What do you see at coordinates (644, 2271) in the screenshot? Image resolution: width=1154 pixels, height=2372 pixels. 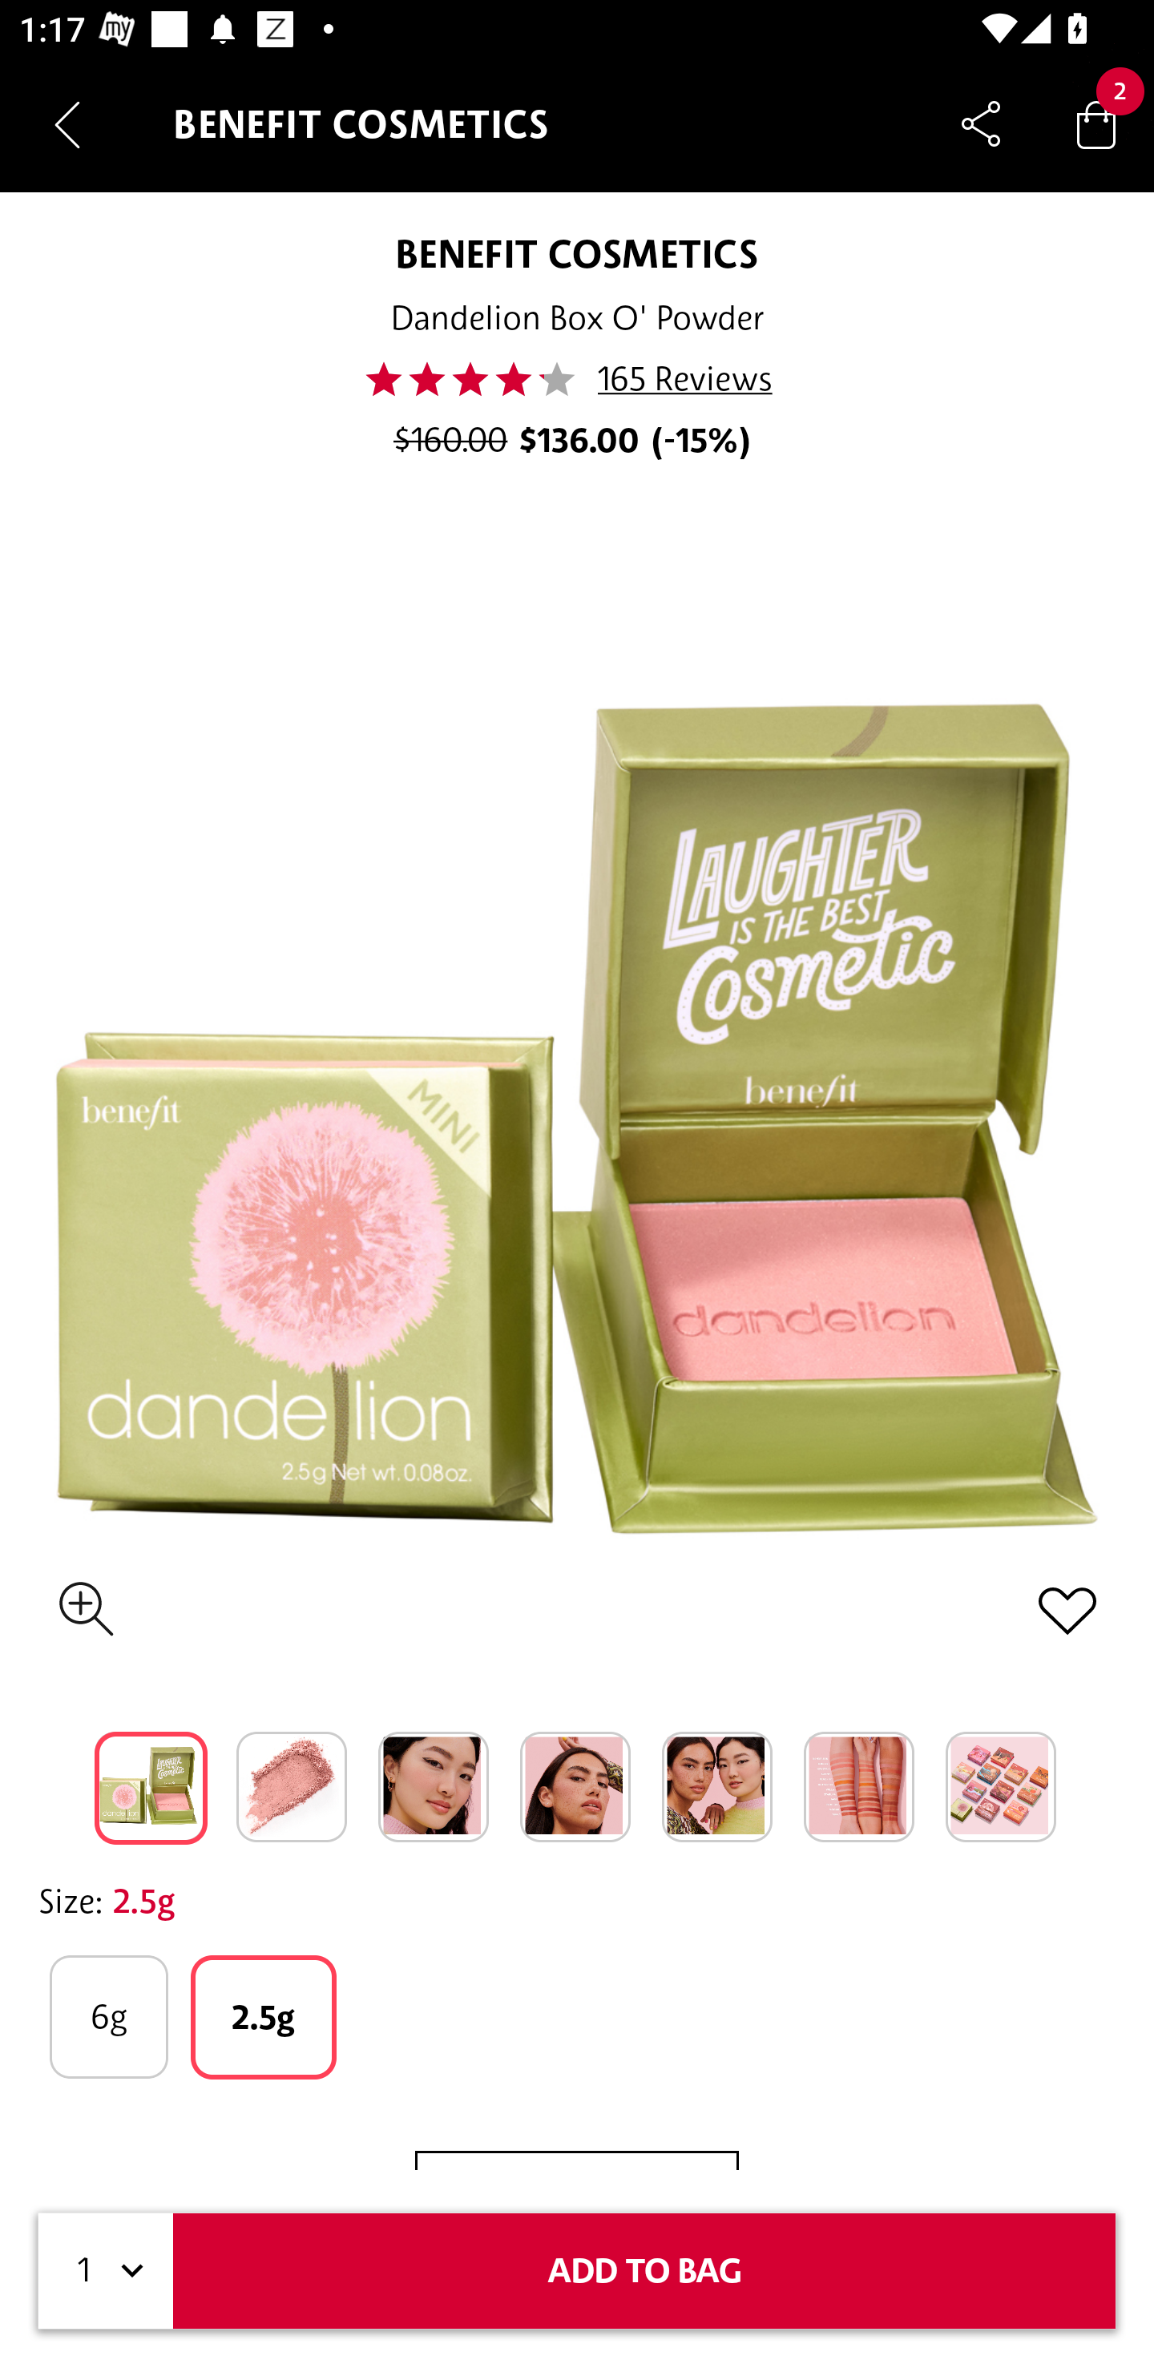 I see `ADD TO BAG` at bounding box center [644, 2271].